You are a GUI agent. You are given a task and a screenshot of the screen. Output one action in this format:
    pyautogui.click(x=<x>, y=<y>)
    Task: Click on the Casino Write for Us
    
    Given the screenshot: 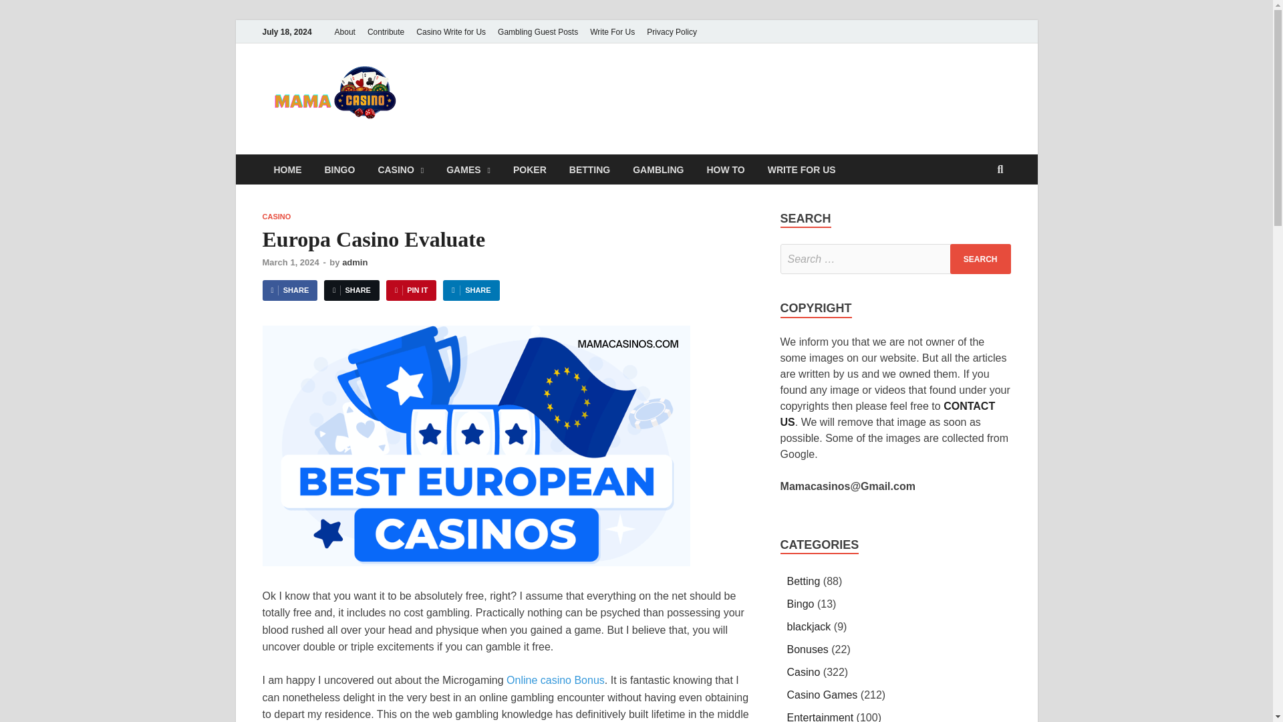 What is the action you would take?
    pyautogui.click(x=450, y=31)
    